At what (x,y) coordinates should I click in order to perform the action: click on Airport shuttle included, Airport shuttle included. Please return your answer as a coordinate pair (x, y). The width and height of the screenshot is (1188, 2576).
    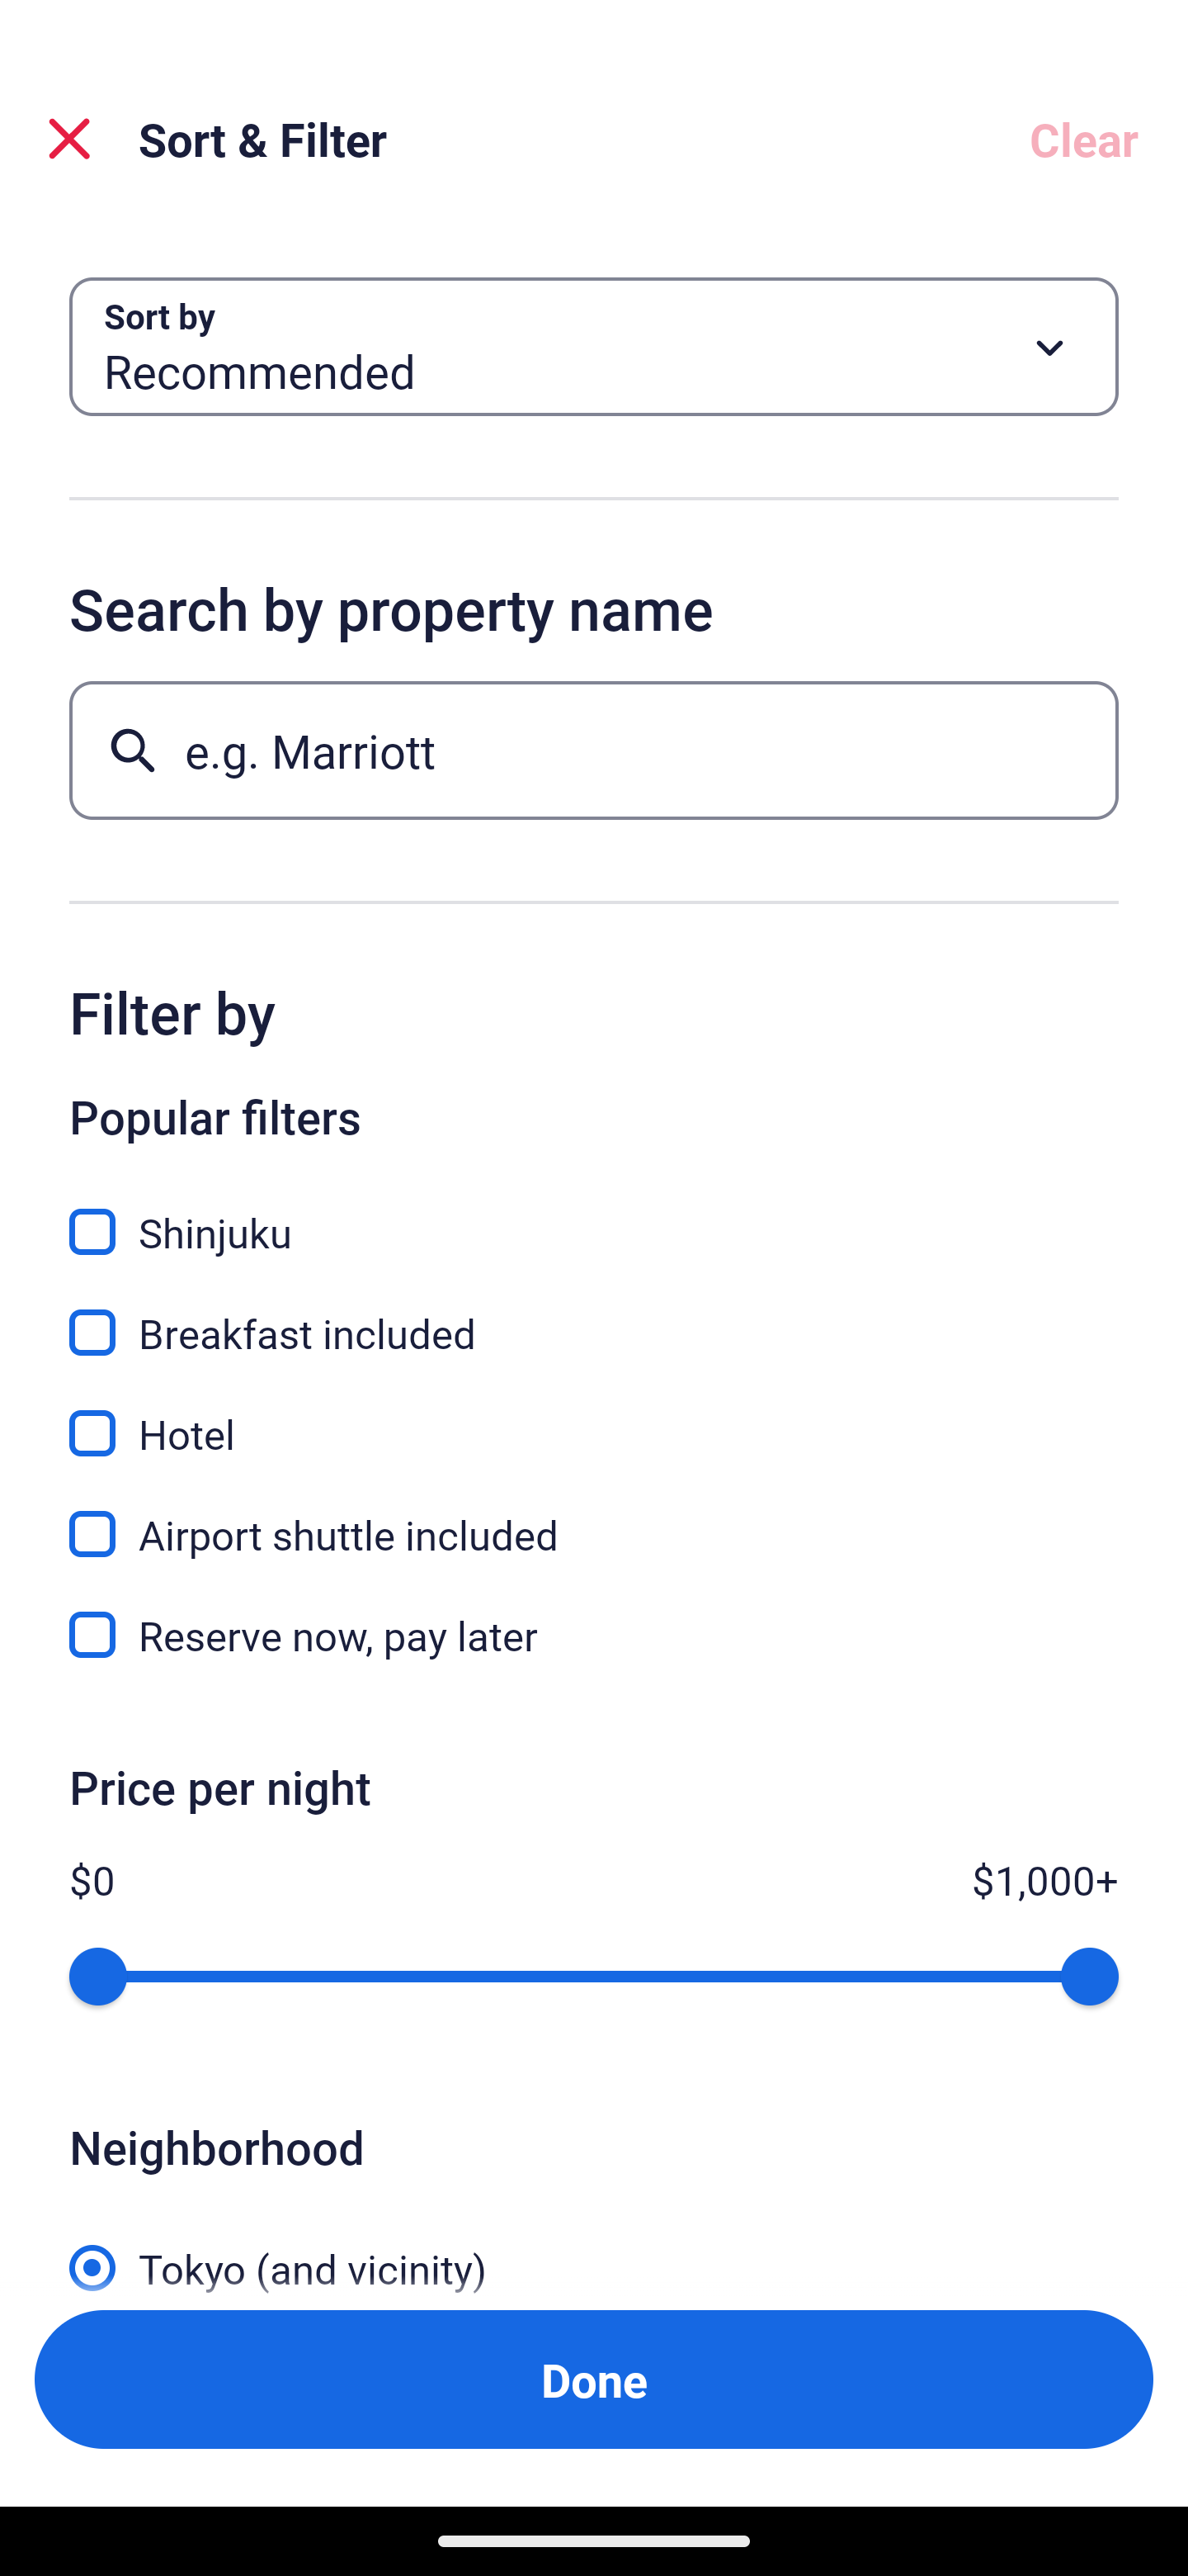
    Looking at the image, I should click on (594, 1516).